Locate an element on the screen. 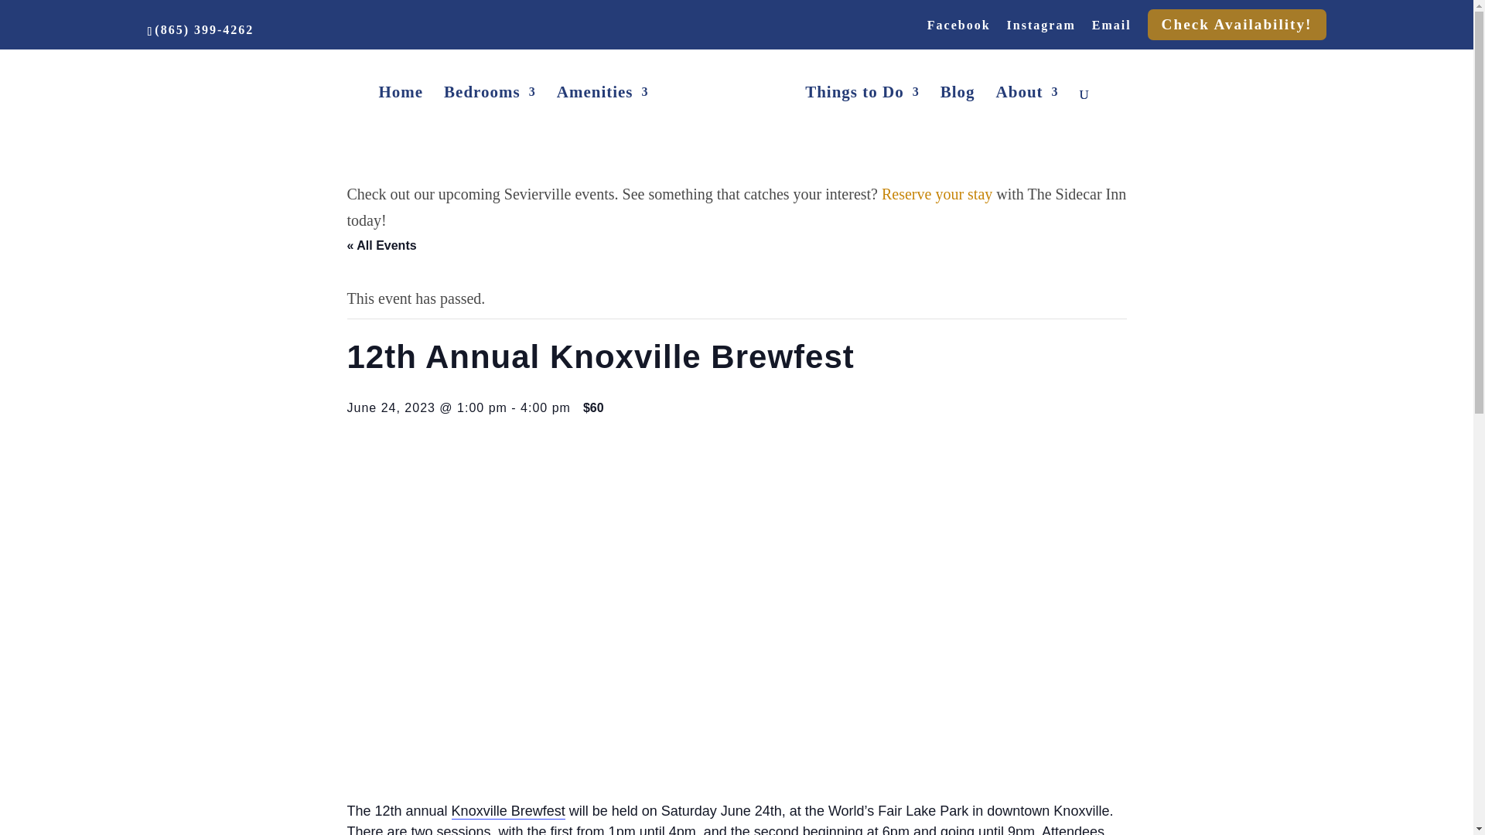  Instagram is located at coordinates (1041, 29).